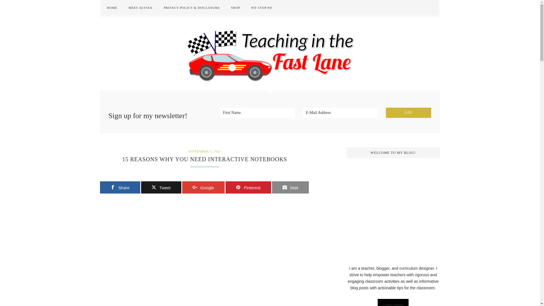  Describe the element at coordinates (235, 7) in the screenshot. I see `SHOP` at that location.